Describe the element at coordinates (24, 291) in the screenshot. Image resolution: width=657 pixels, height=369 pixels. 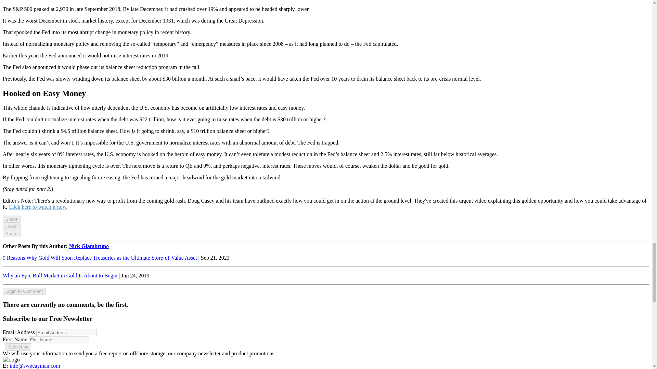
I see `Login to Comment` at that location.